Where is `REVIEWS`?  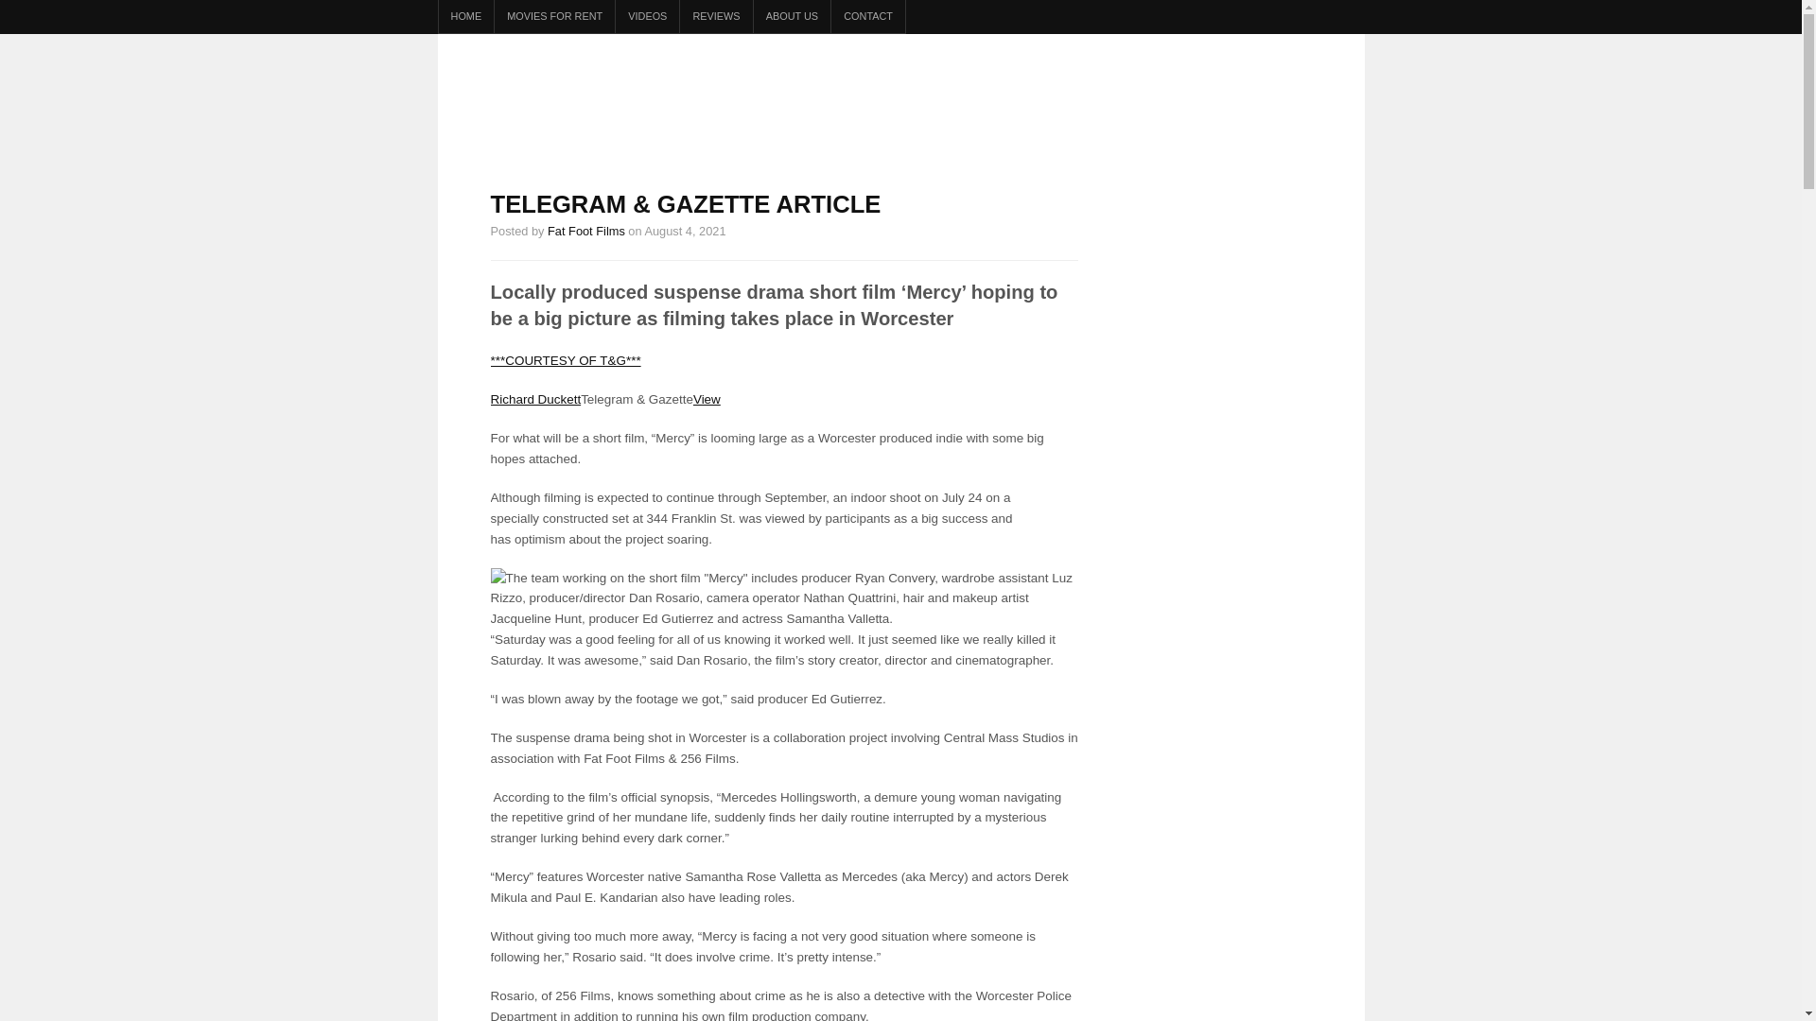 REVIEWS is located at coordinates (715, 16).